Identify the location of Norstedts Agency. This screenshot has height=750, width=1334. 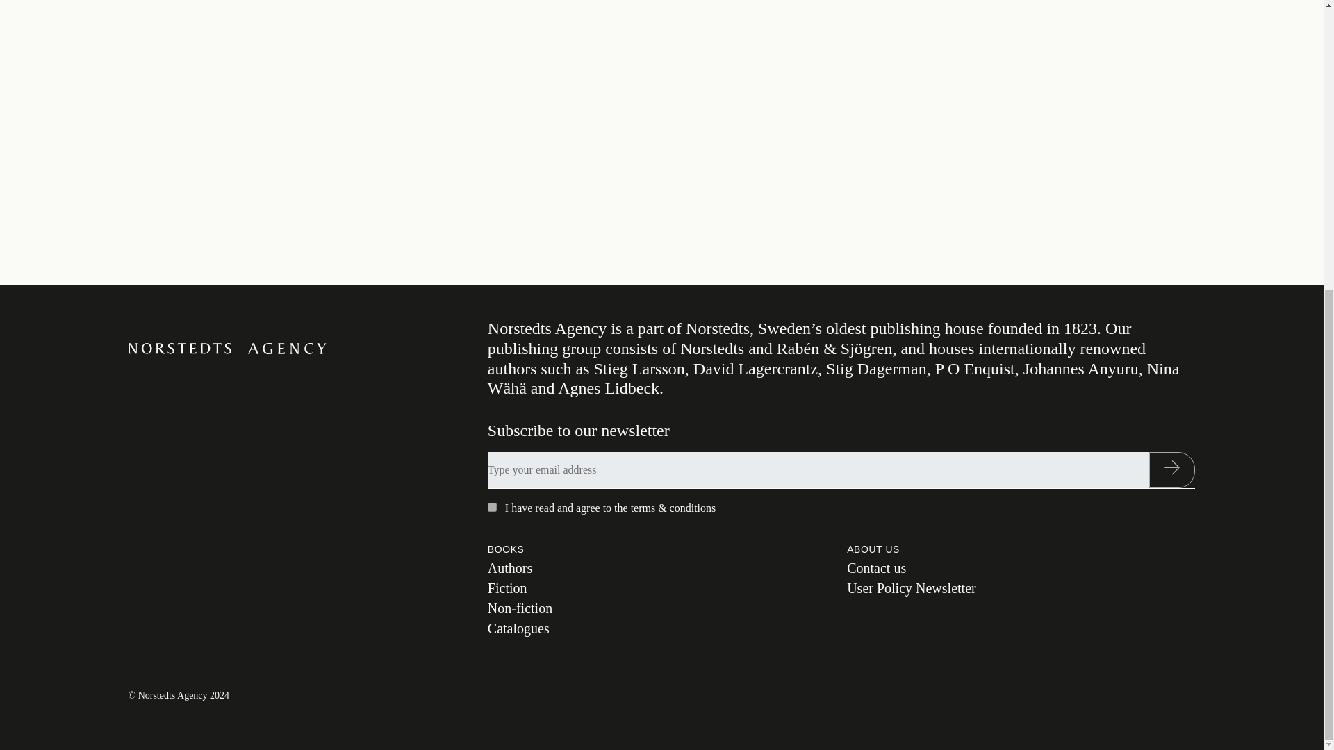
(227, 347).